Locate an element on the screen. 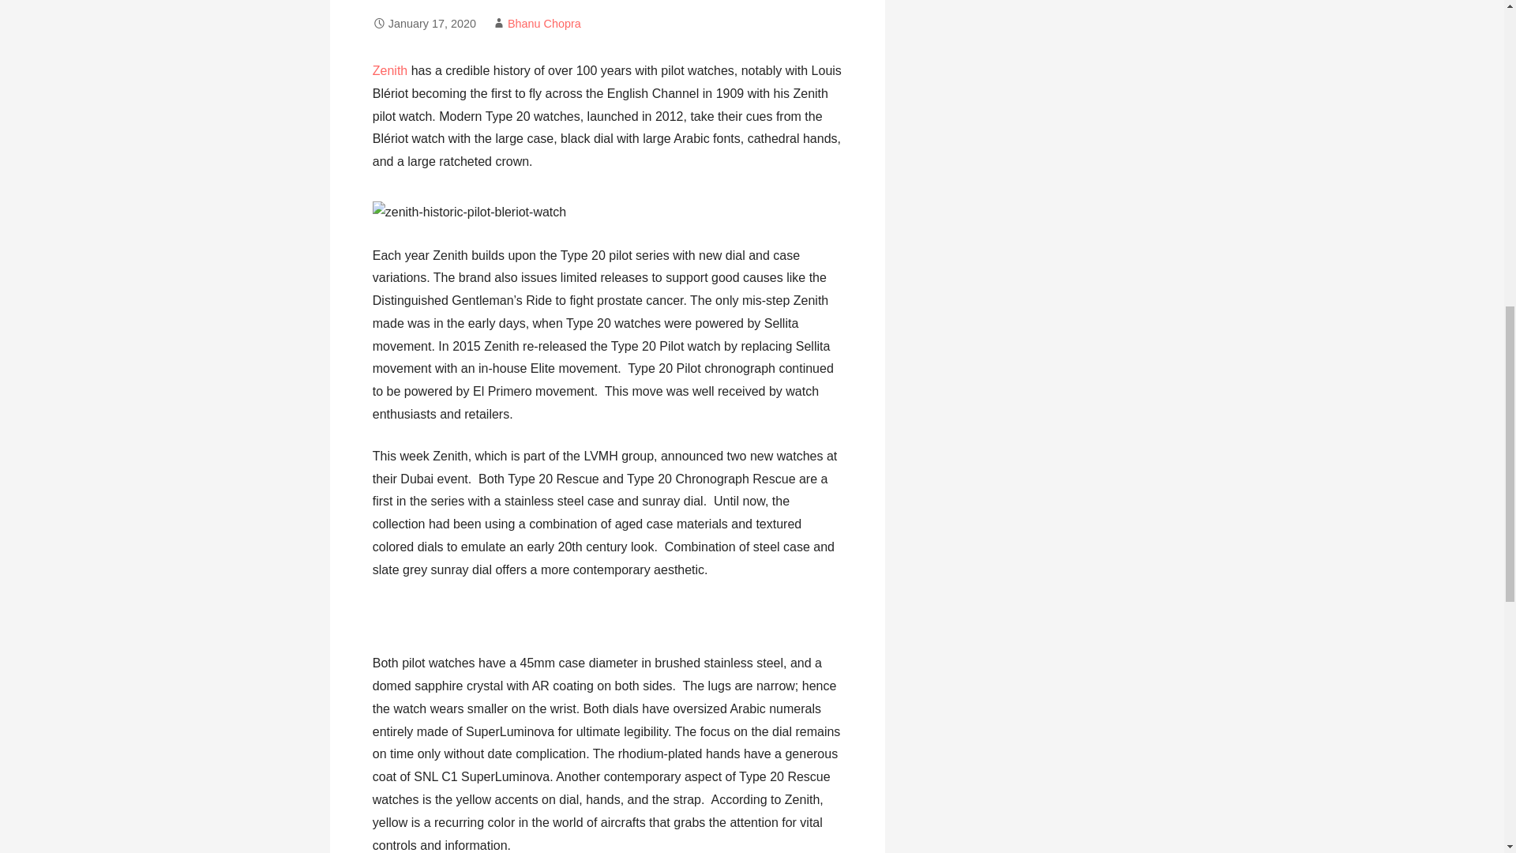 This screenshot has width=1516, height=853. Zenith is located at coordinates (390, 71).